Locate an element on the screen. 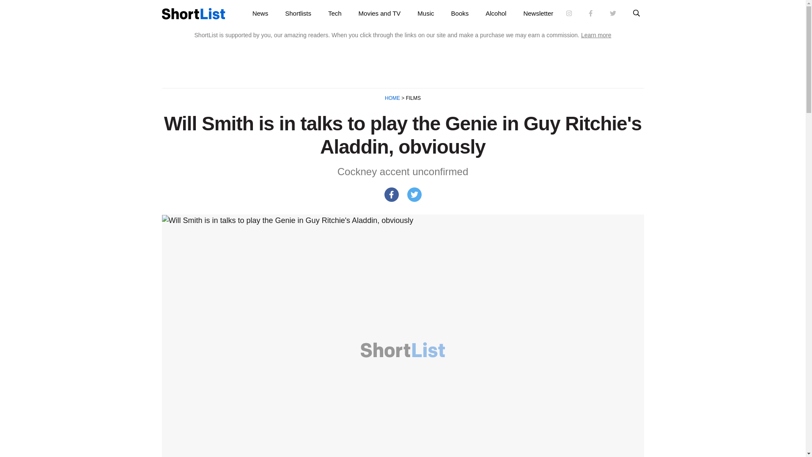 The height and width of the screenshot is (457, 812). FILMS is located at coordinates (412, 98).